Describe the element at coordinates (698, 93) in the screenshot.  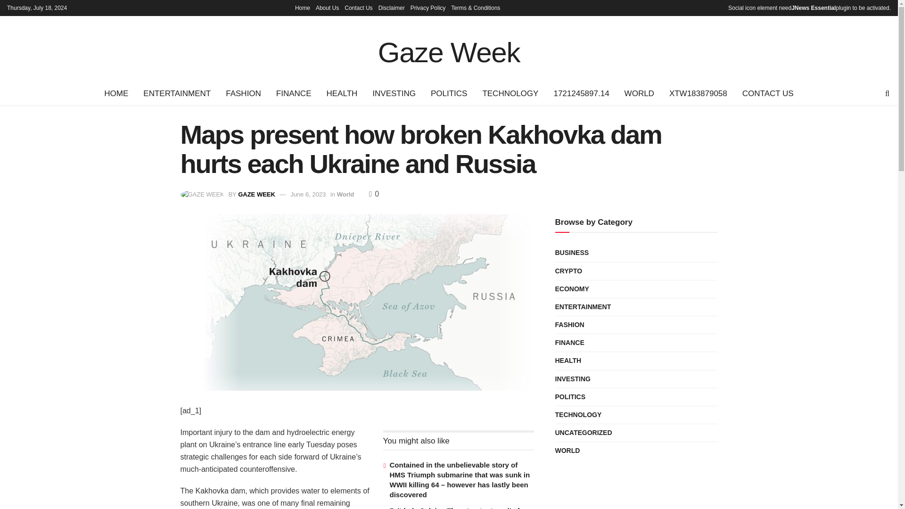
I see `XTW183879058` at that location.